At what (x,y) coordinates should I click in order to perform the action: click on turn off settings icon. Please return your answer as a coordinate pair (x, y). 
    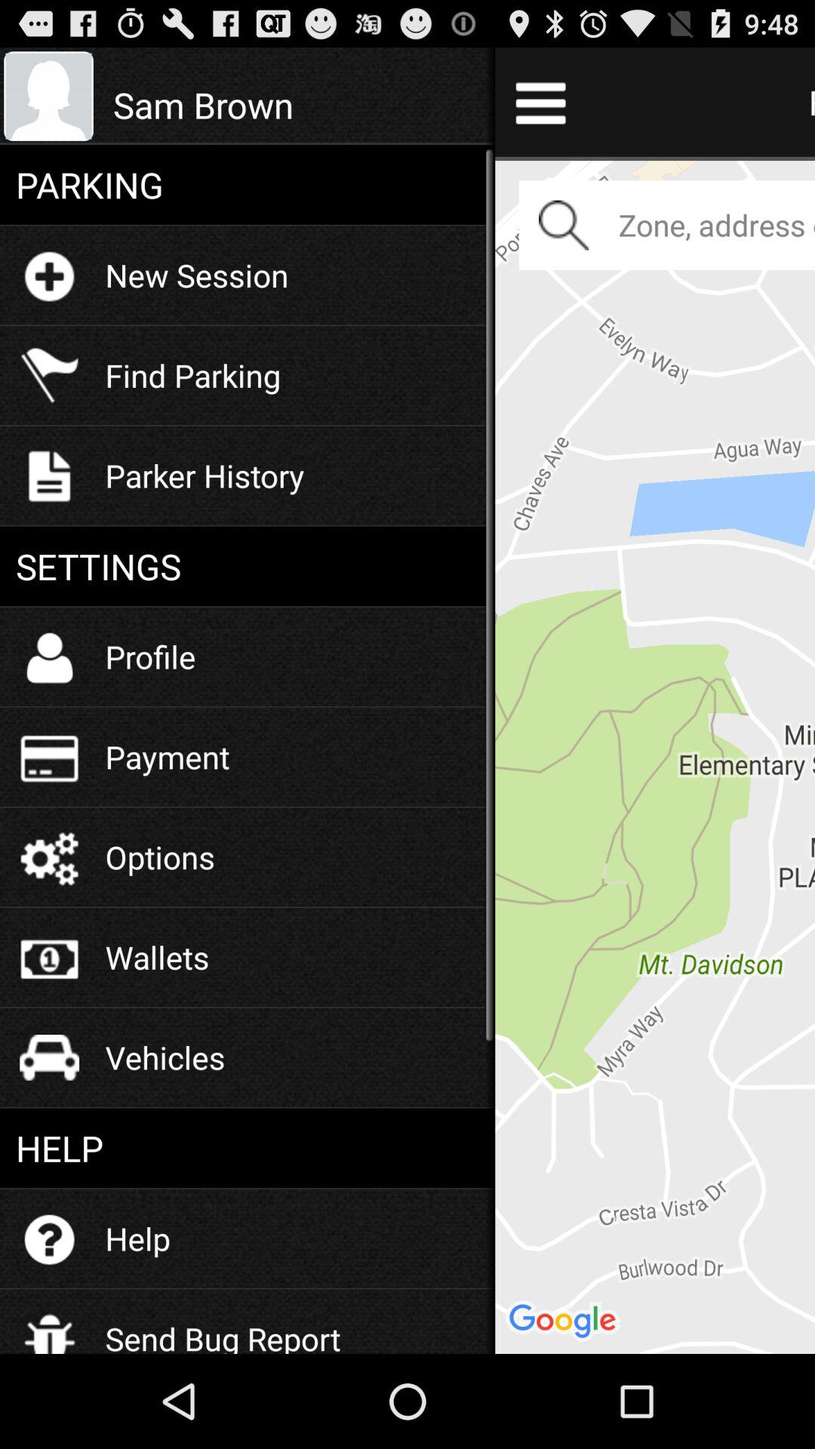
    Looking at the image, I should click on (248, 566).